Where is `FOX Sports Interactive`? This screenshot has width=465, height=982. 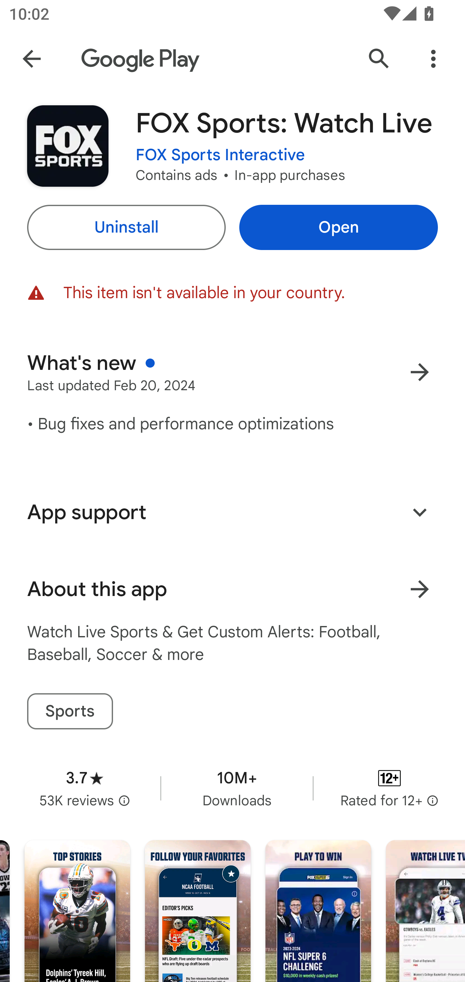
FOX Sports Interactive is located at coordinates (220, 155).